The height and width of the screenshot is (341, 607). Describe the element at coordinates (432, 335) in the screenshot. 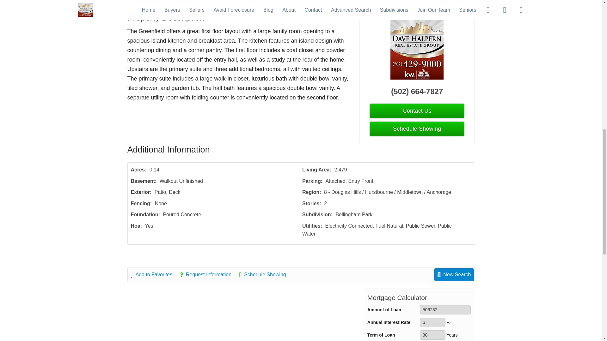

I see `30` at that location.